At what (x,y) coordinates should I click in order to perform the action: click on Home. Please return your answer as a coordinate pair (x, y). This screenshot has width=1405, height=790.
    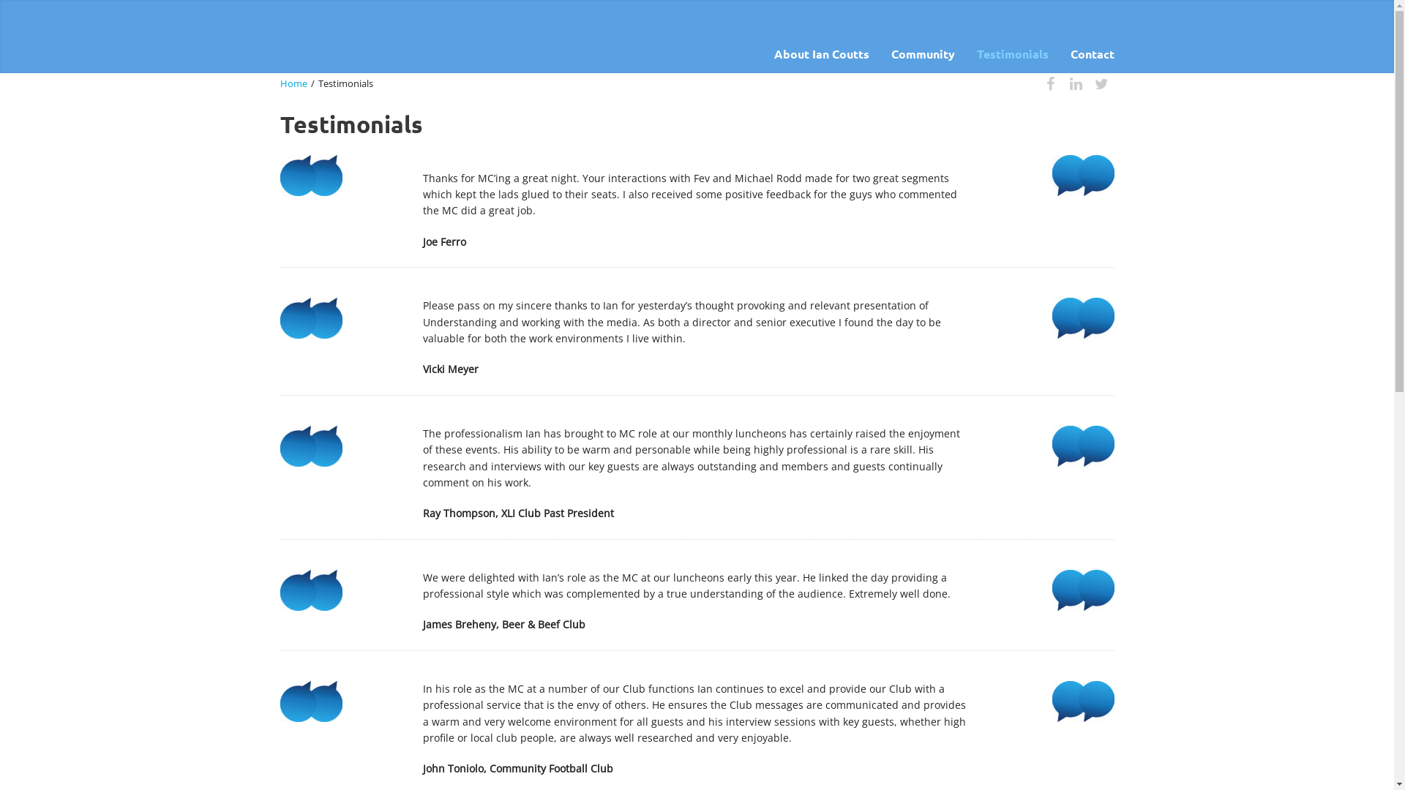
    Looking at the image, I should click on (293, 83).